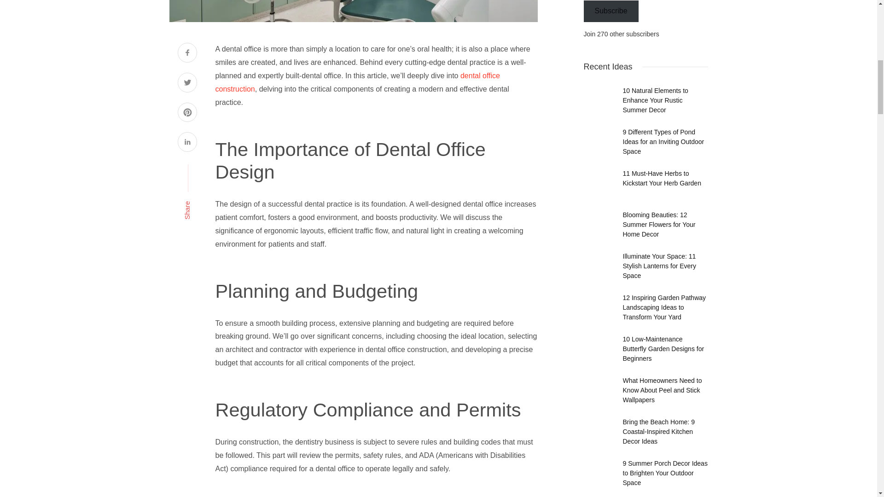 The width and height of the screenshot is (884, 497). Describe the element at coordinates (187, 53) in the screenshot. I see `Share on Facebook` at that location.